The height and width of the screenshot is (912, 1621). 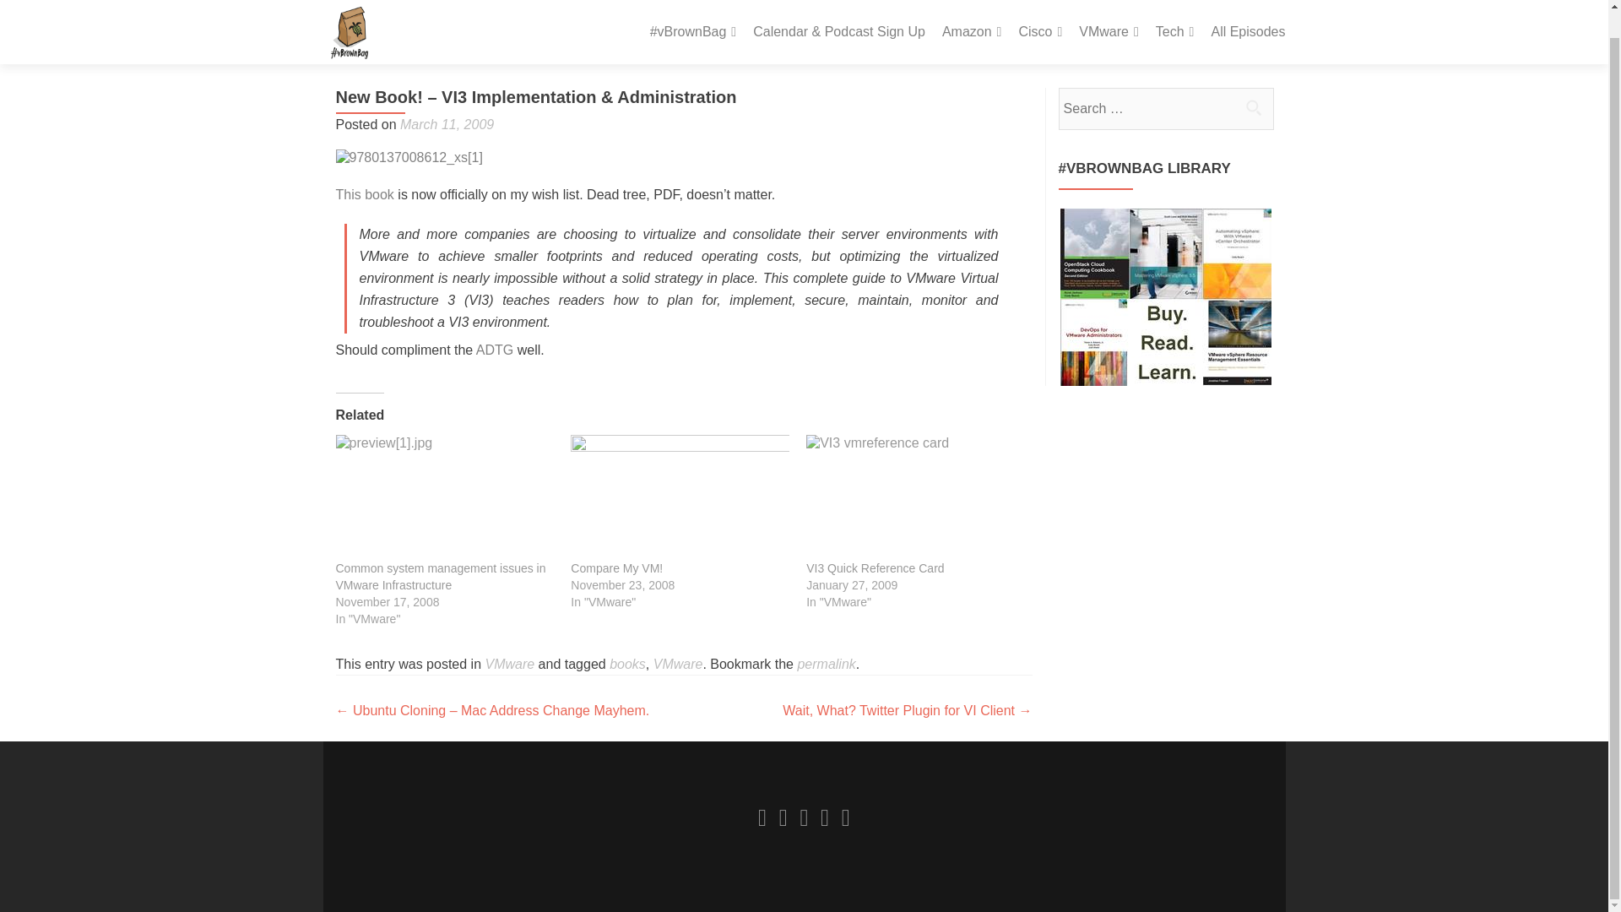 What do you see at coordinates (1109, 9) in the screenshot?
I see `VMware` at bounding box center [1109, 9].